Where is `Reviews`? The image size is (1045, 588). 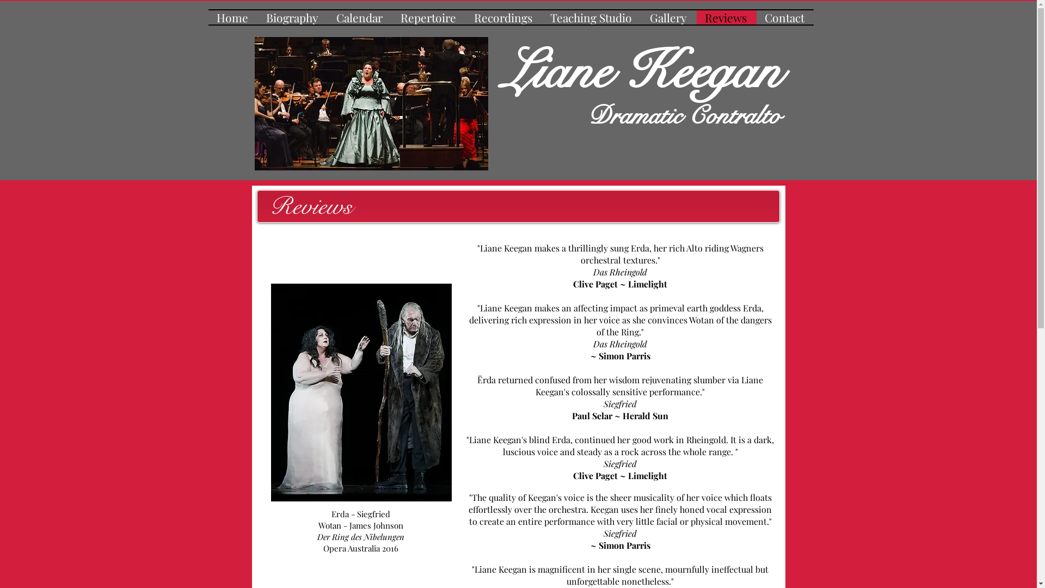
Reviews is located at coordinates (727, 17).